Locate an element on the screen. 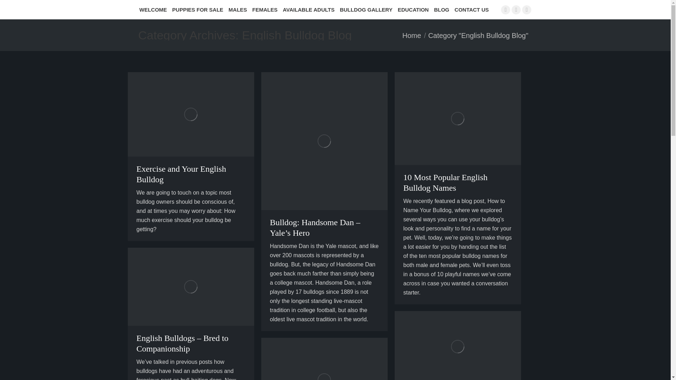 The width and height of the screenshot is (676, 380). Home is located at coordinates (412, 35).